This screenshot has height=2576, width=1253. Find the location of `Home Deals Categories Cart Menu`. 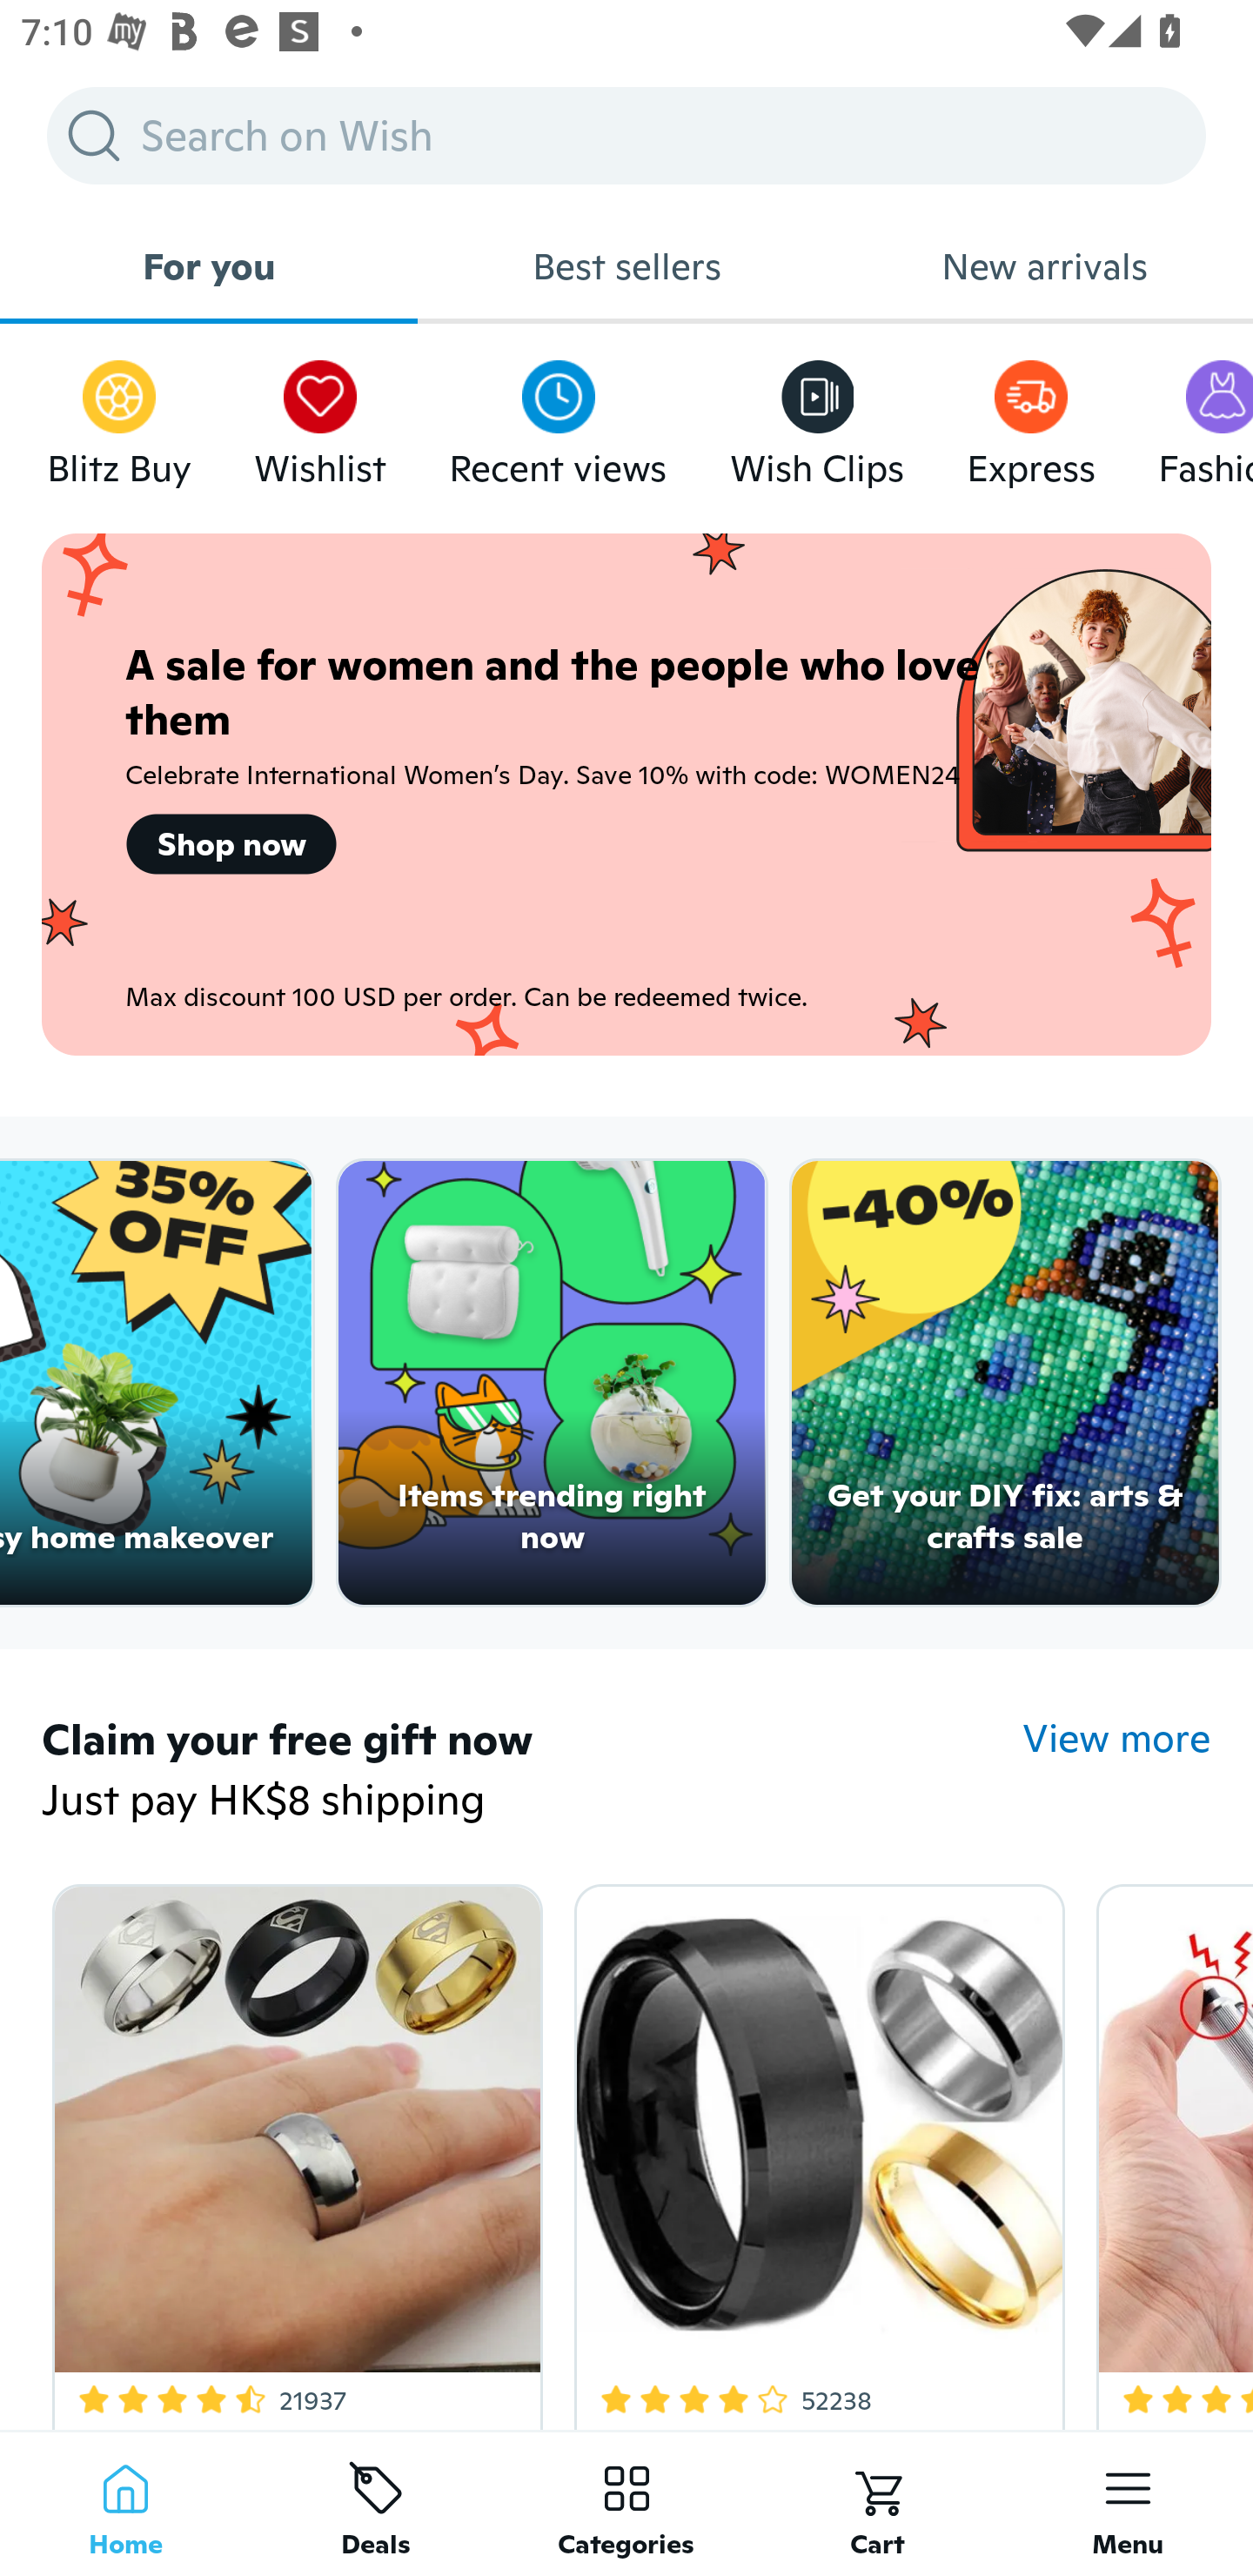

Home Deals Categories Cart Menu is located at coordinates (626, 2503).